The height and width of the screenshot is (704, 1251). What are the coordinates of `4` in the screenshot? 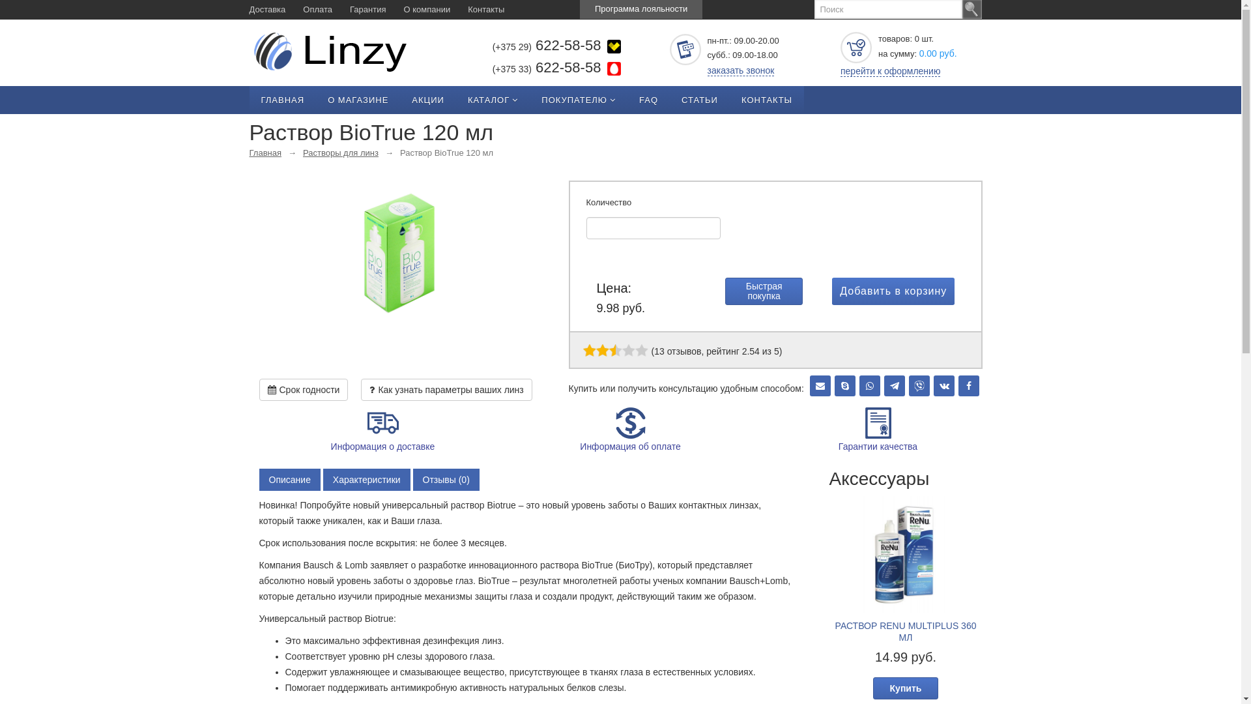 It's located at (609, 351).